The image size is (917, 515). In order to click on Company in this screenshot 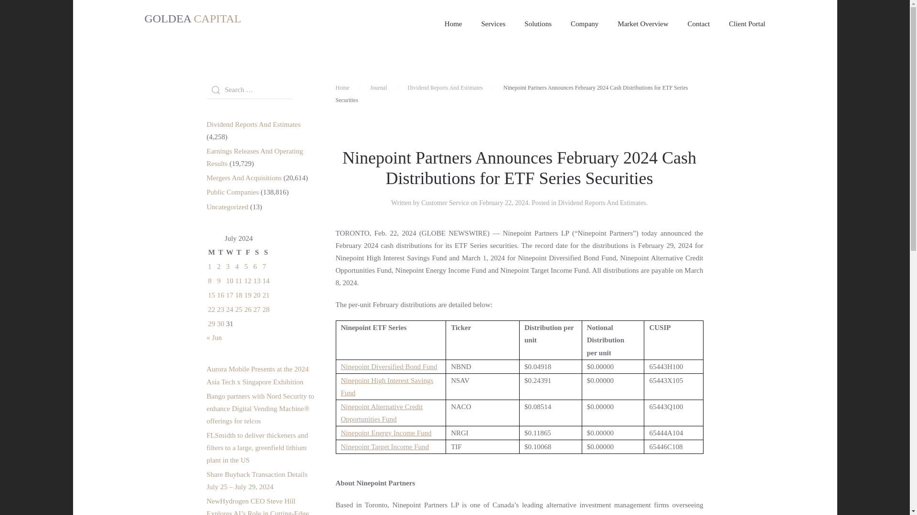, I will do `click(585, 24)`.